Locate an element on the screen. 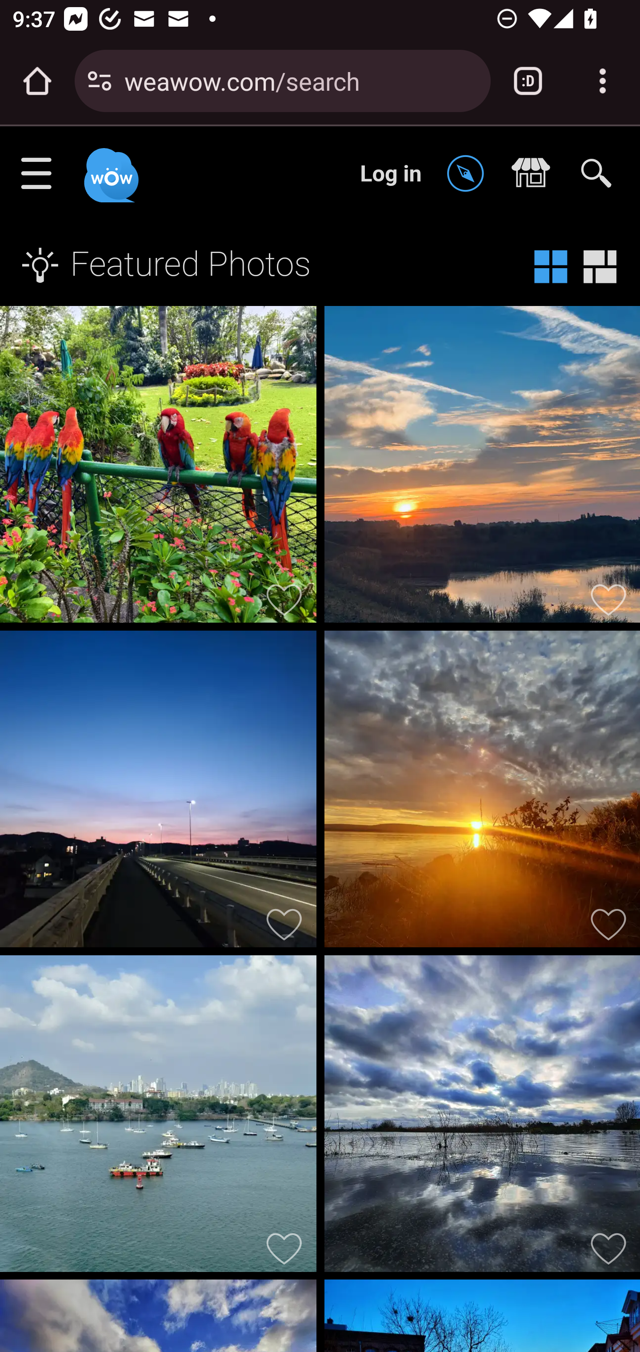 The image size is (640, 1352). Open the home page is located at coordinates (37, 81).